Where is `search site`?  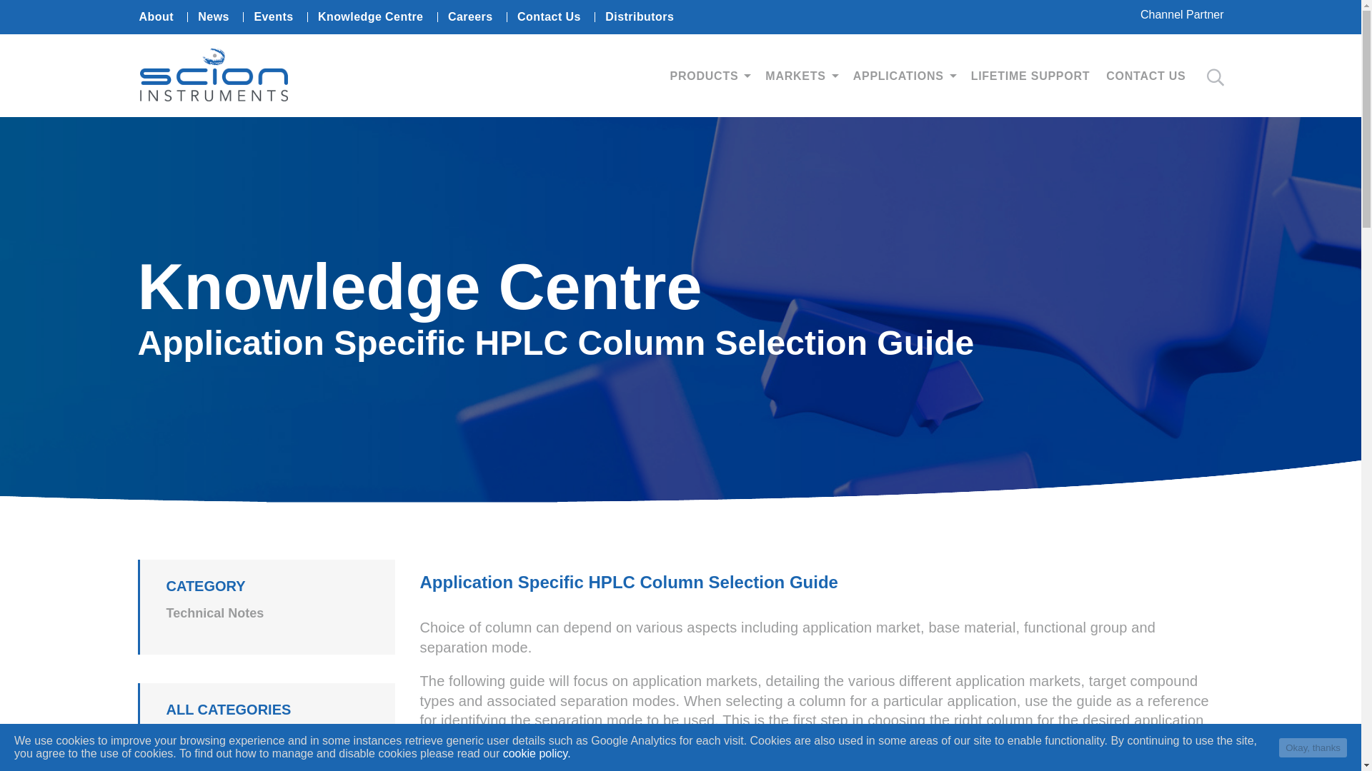
search site is located at coordinates (1215, 77).